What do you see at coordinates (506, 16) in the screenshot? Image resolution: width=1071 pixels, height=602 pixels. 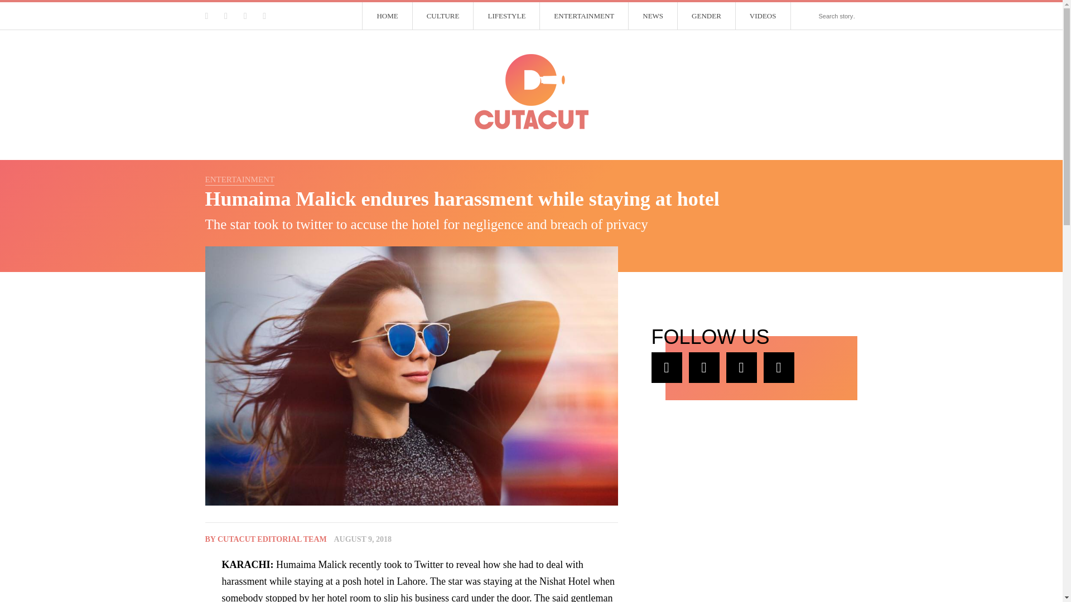 I see `LIFESTYLE` at bounding box center [506, 16].